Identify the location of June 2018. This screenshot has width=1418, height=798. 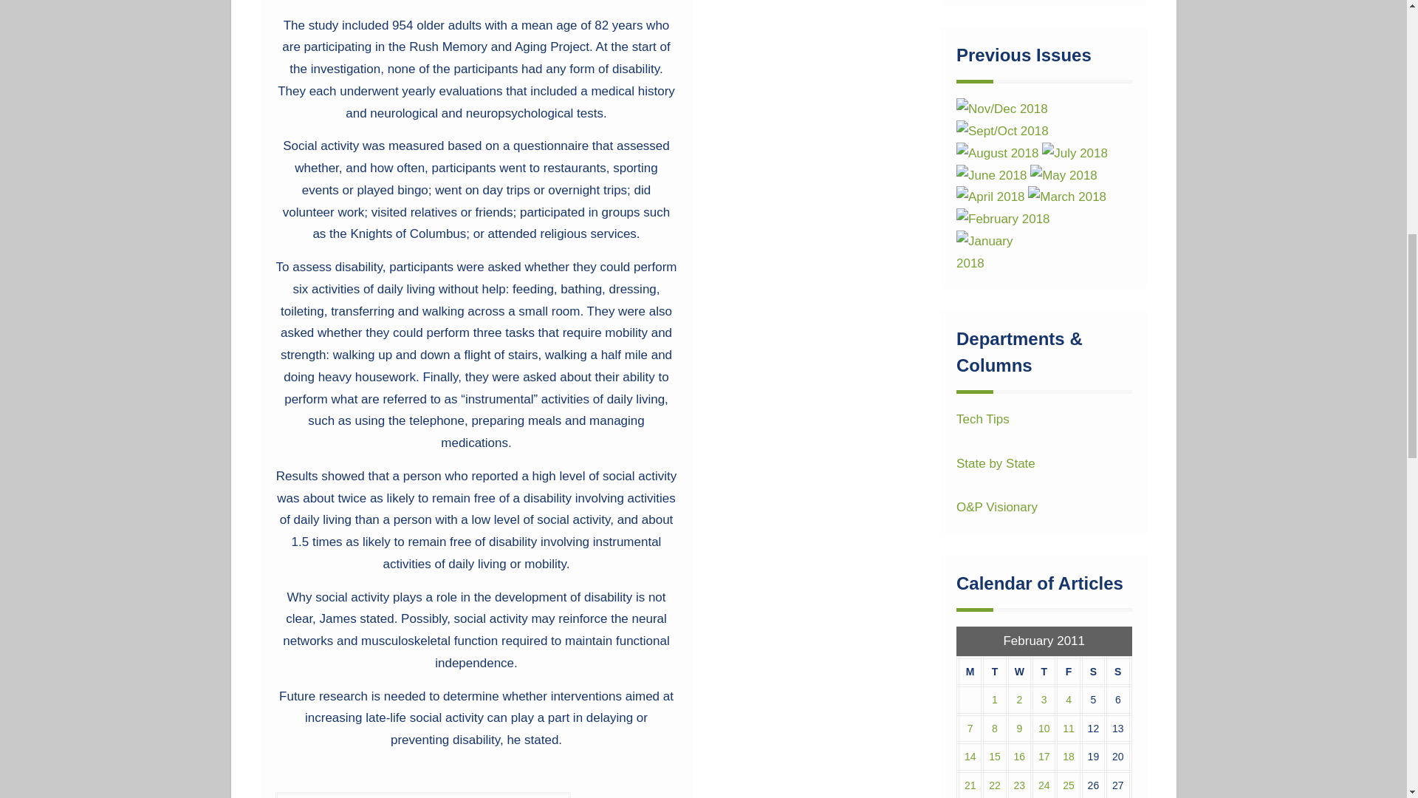
(991, 175).